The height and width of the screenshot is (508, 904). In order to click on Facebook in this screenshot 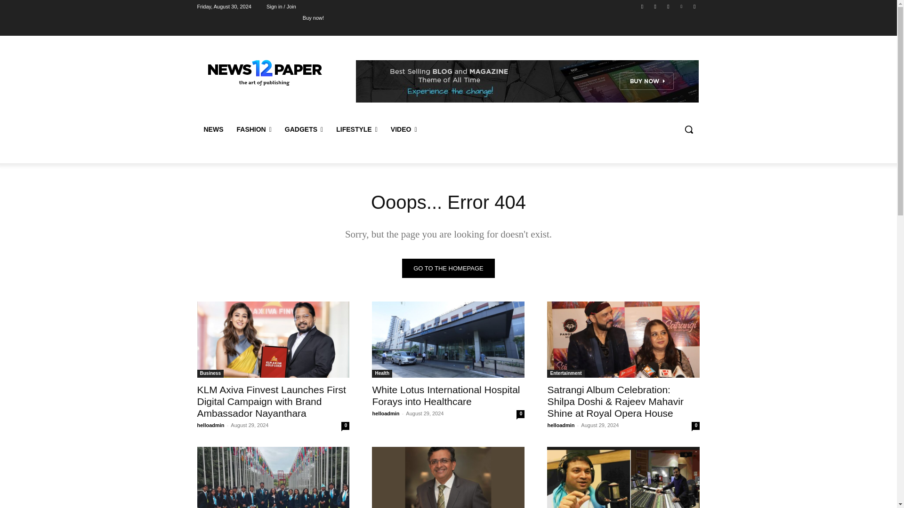, I will do `click(642, 6)`.